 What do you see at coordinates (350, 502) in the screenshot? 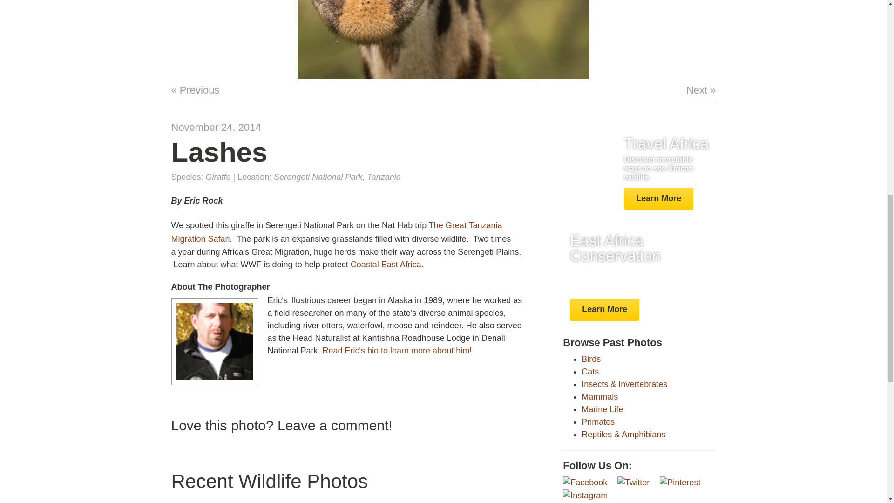
I see `Birds` at bounding box center [350, 502].